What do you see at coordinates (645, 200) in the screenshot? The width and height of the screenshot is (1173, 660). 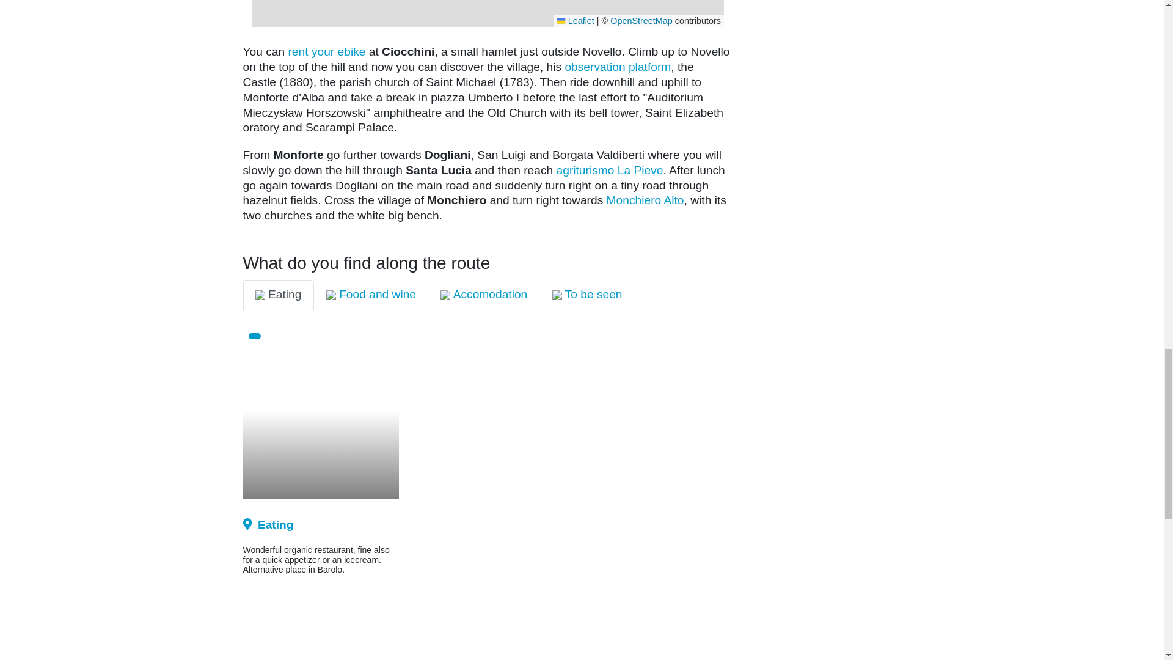 I see `Monchiero Alto` at bounding box center [645, 200].